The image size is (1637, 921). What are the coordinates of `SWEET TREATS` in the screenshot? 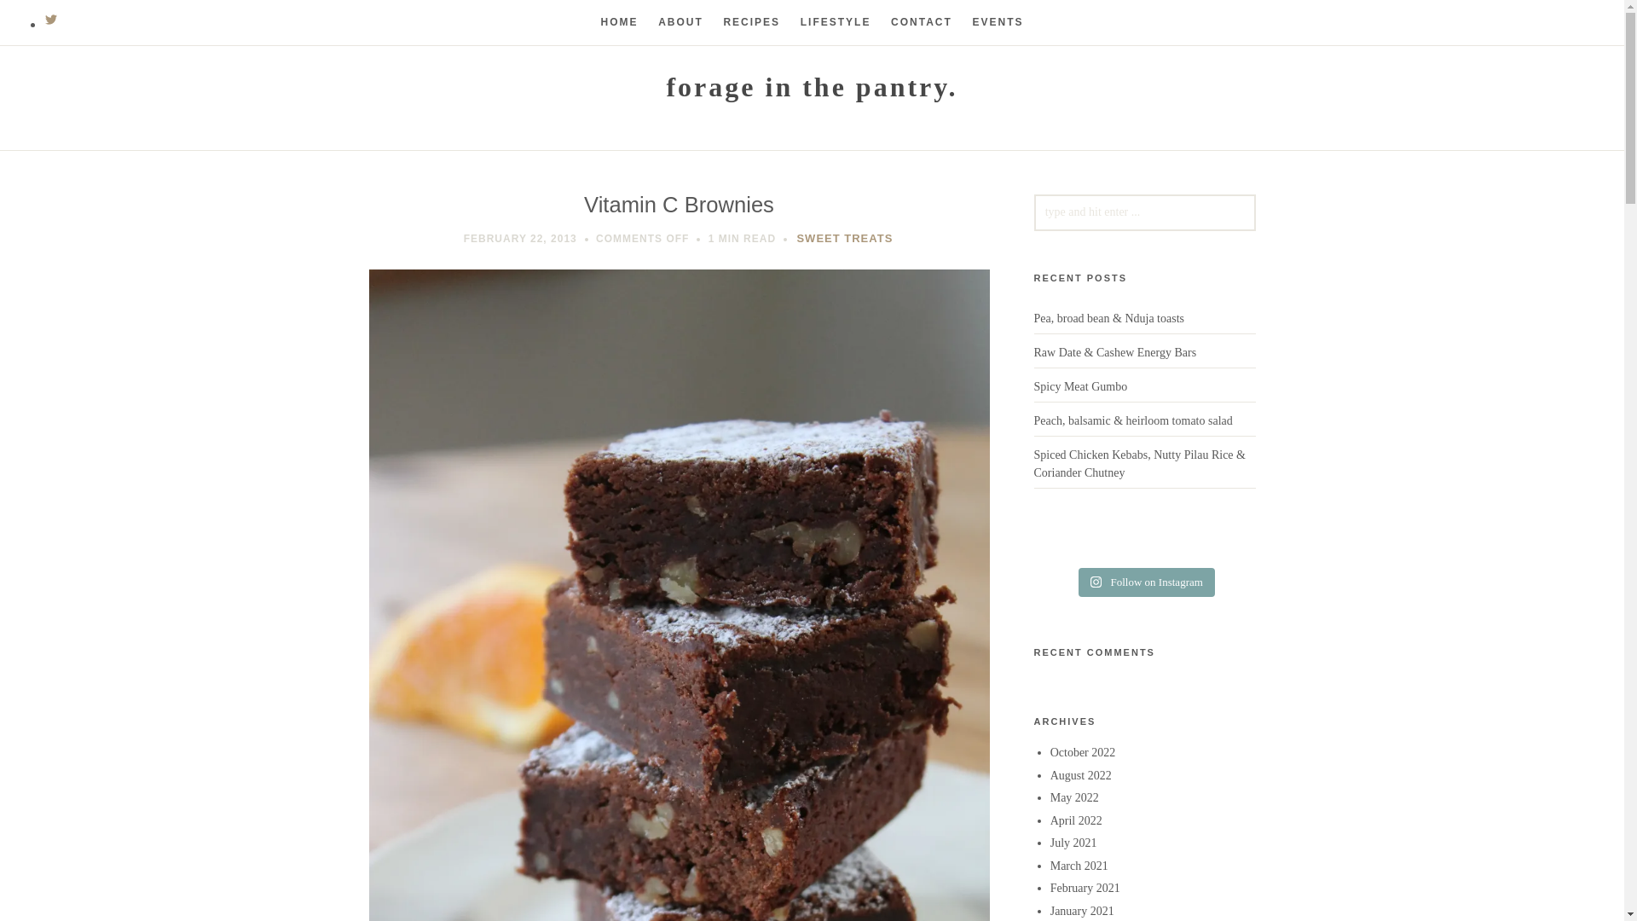 It's located at (844, 239).